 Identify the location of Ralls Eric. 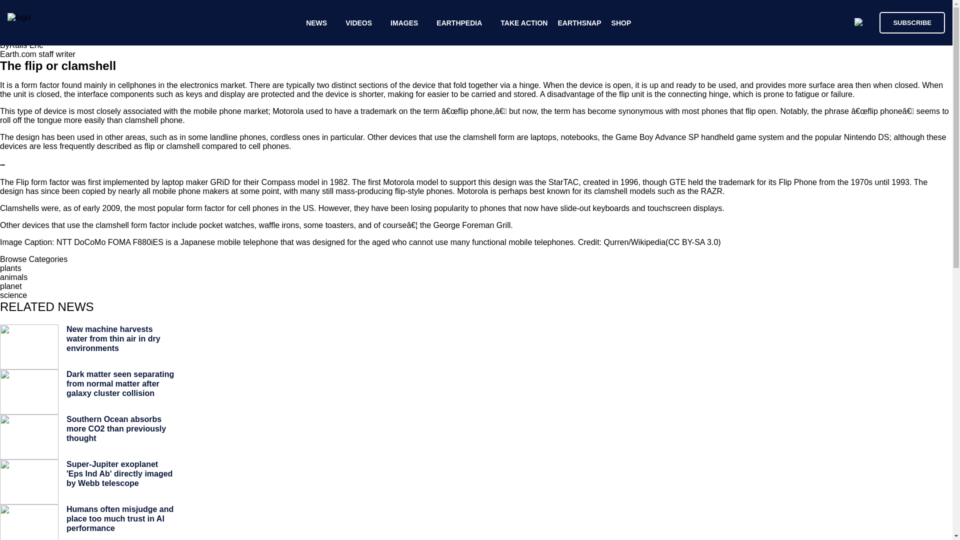
(26, 45).